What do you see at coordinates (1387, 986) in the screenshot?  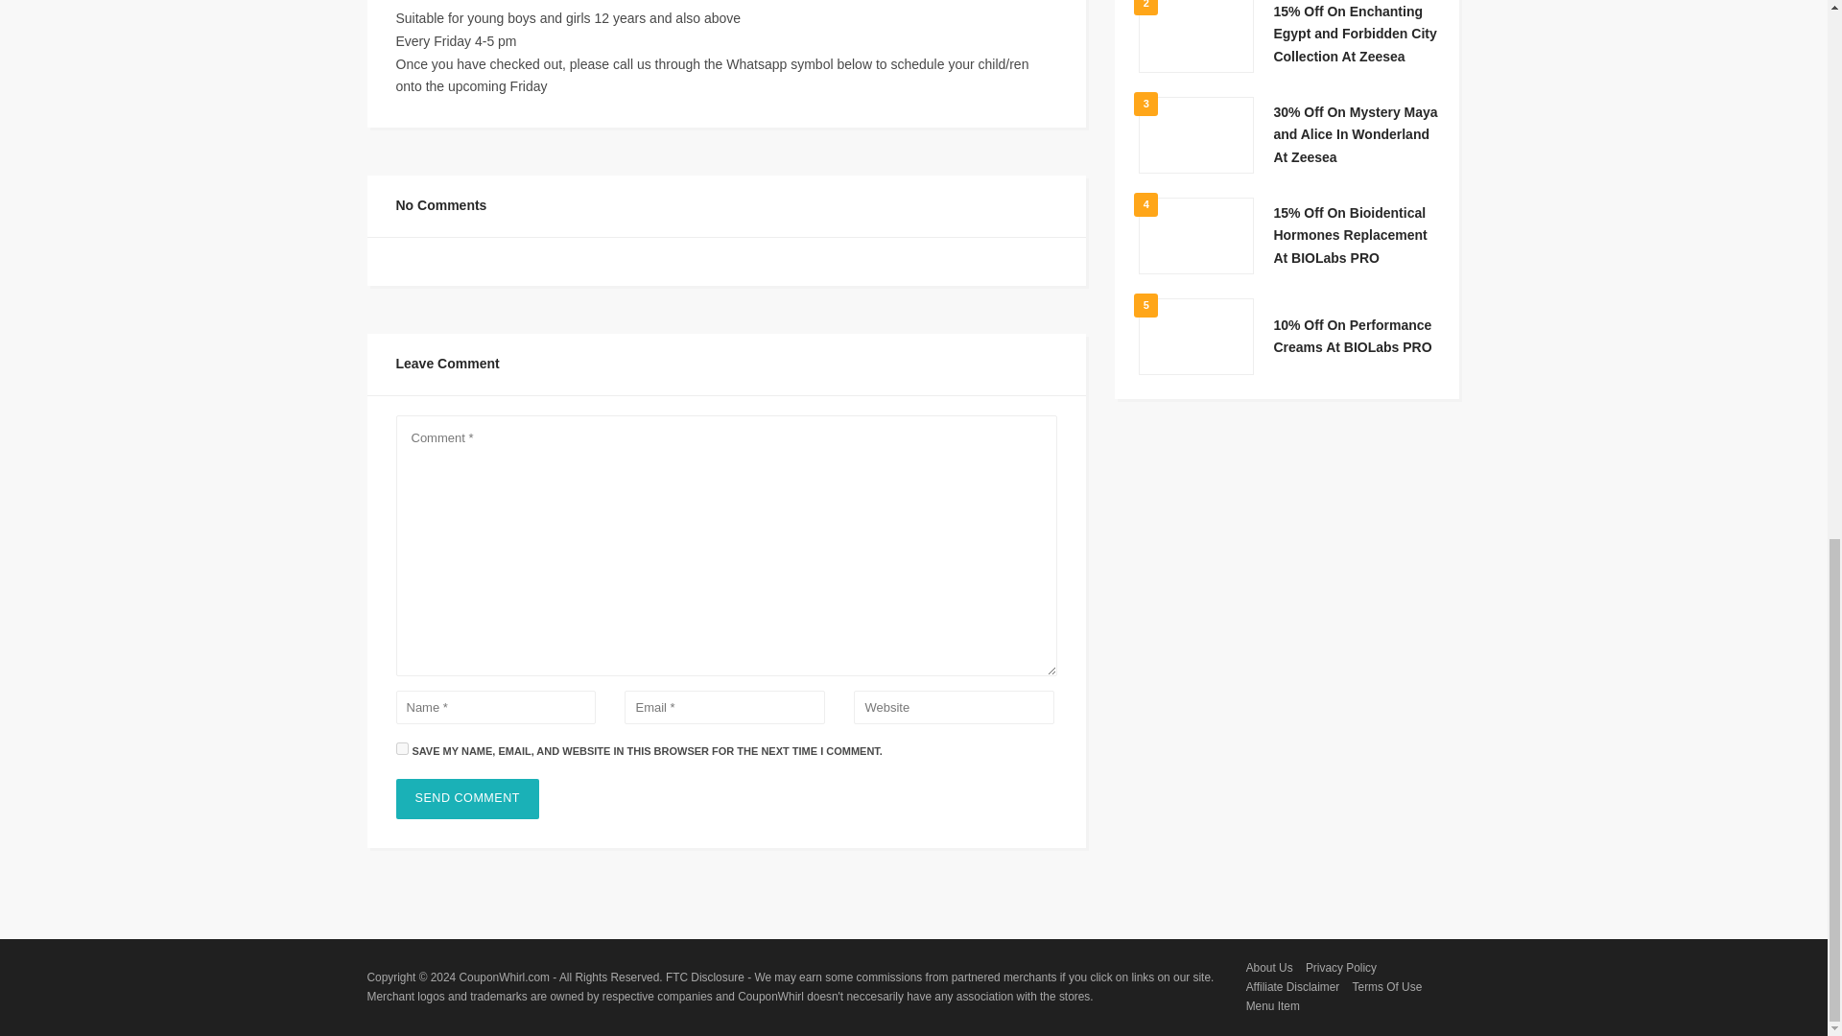 I see `Terms Of Use` at bounding box center [1387, 986].